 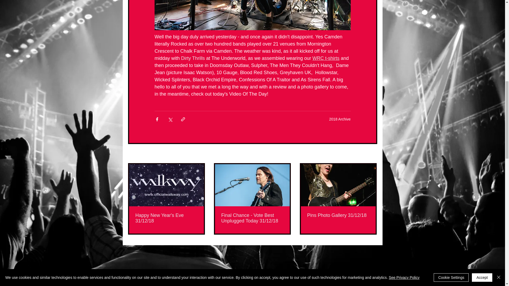 I want to click on 2018 Archive, so click(x=340, y=119).